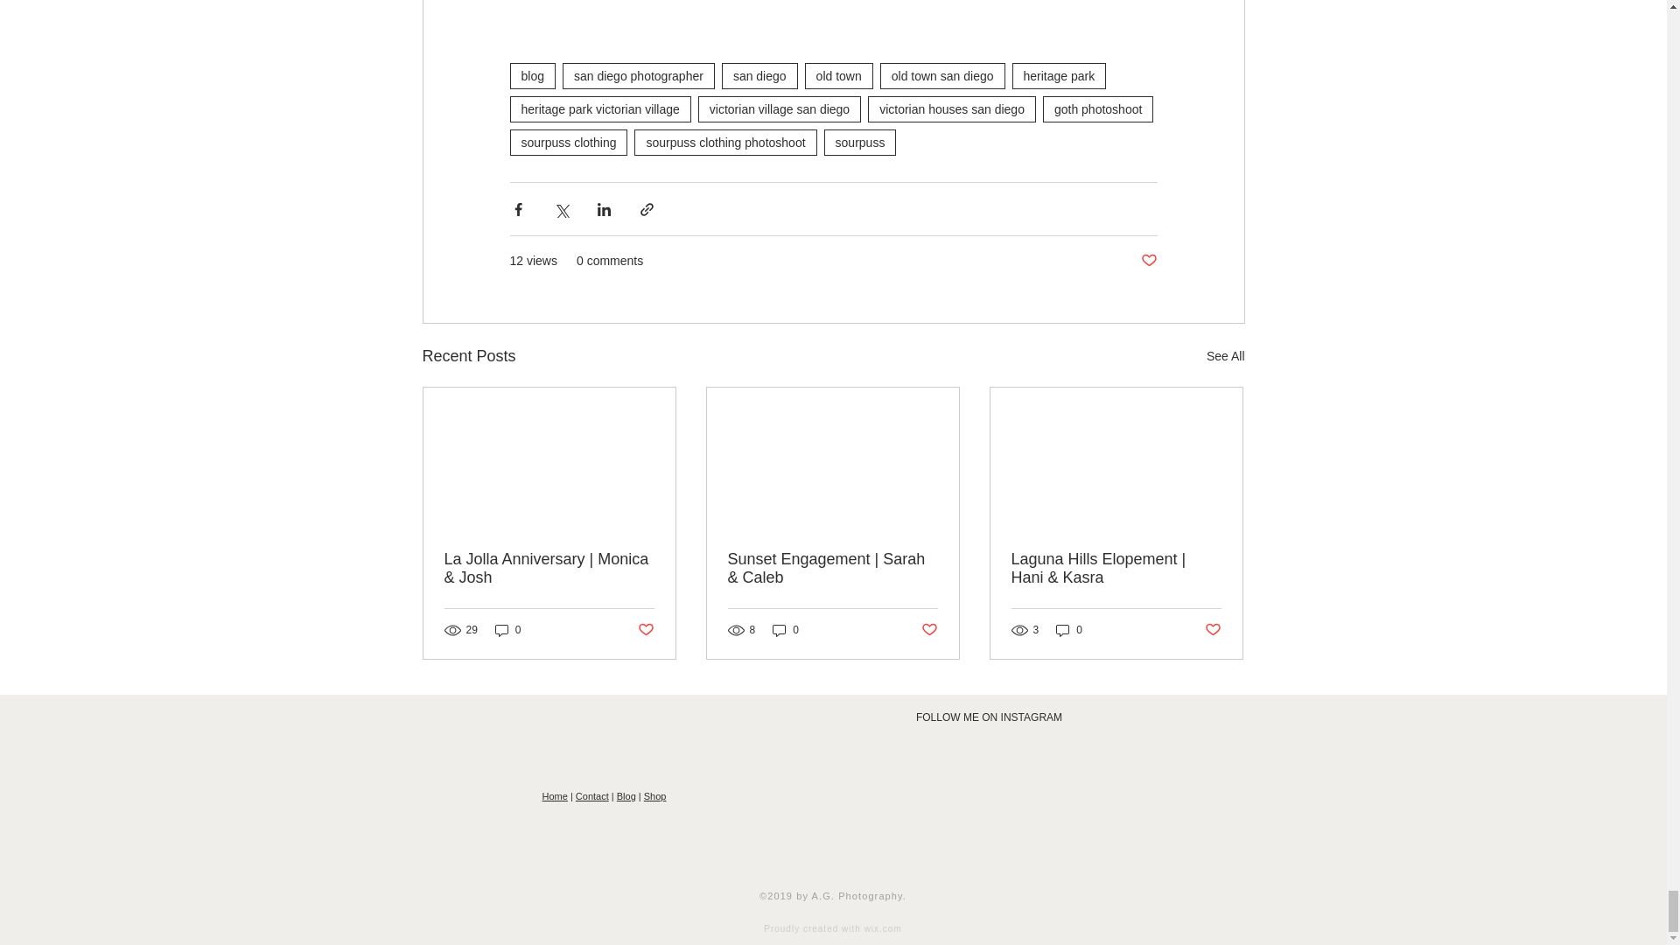 The image size is (1680, 945). Describe the element at coordinates (861, 142) in the screenshot. I see `sourpuss` at that location.